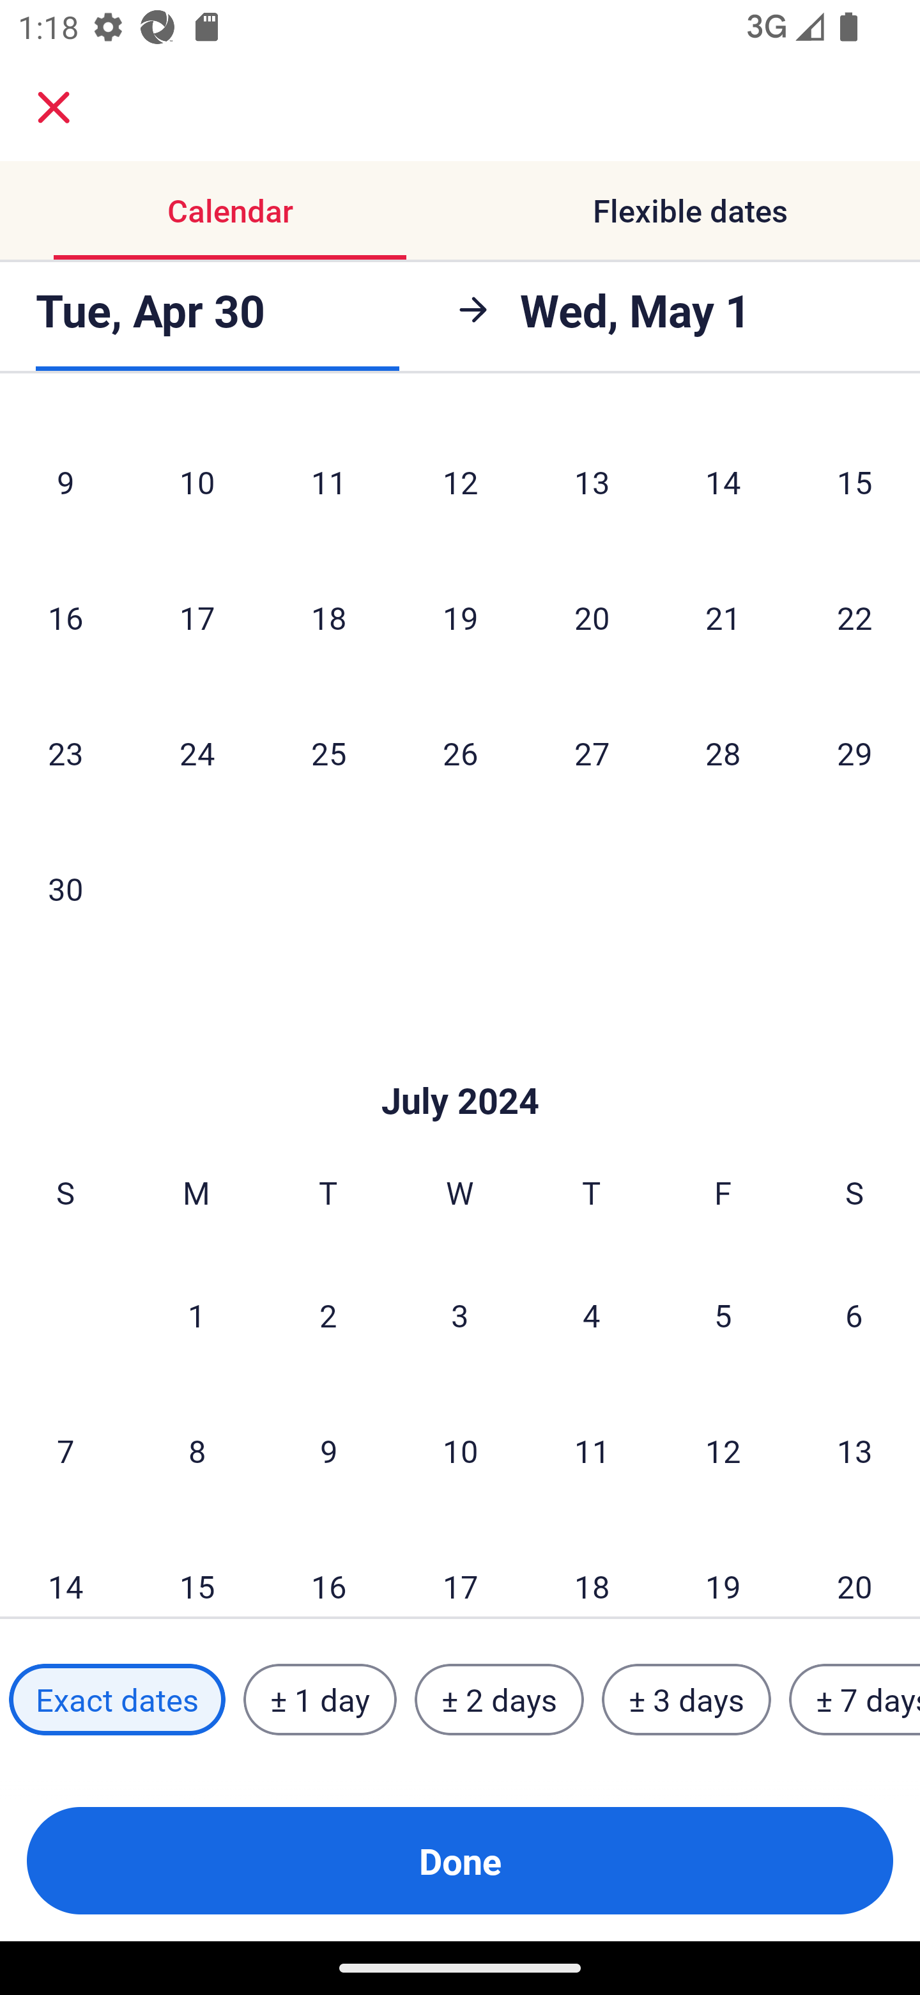 This screenshot has width=920, height=1995. Describe the element at coordinates (328, 618) in the screenshot. I see `18 Tuesday, June 18, 2024` at that location.